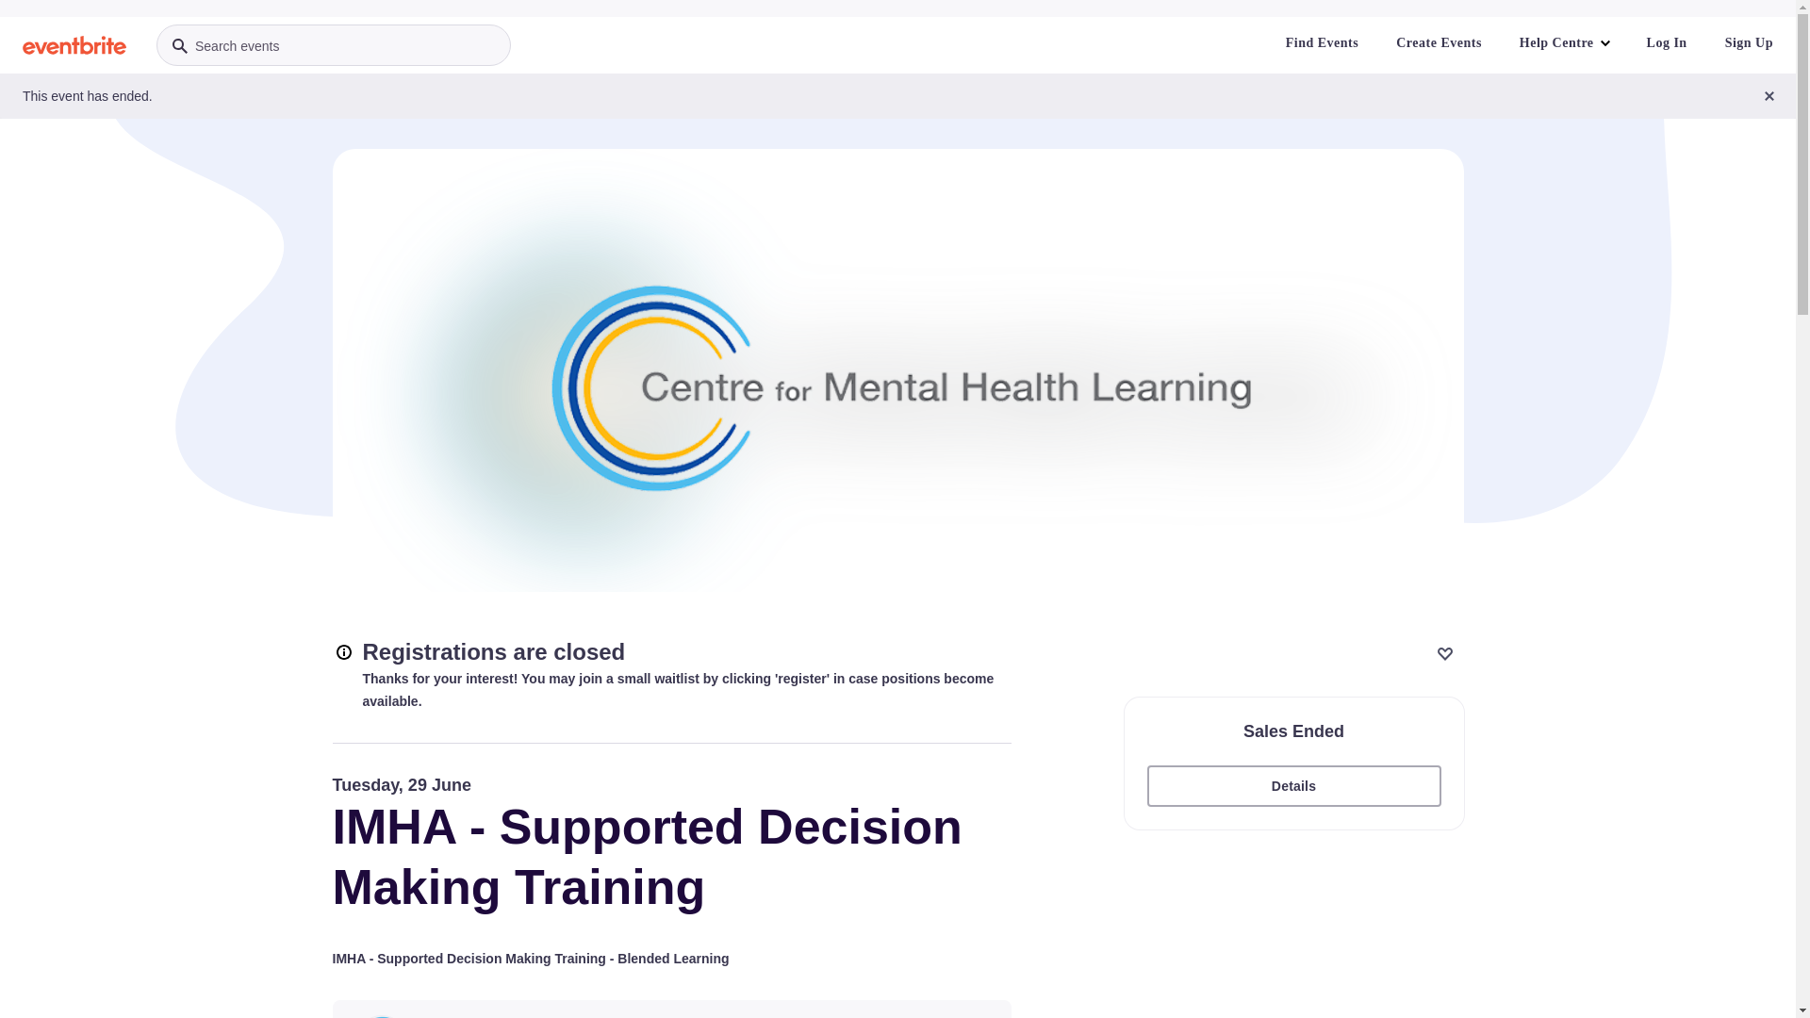 Image resolution: width=1810 pixels, height=1018 pixels. What do you see at coordinates (334, 45) in the screenshot?
I see `Search events` at bounding box center [334, 45].